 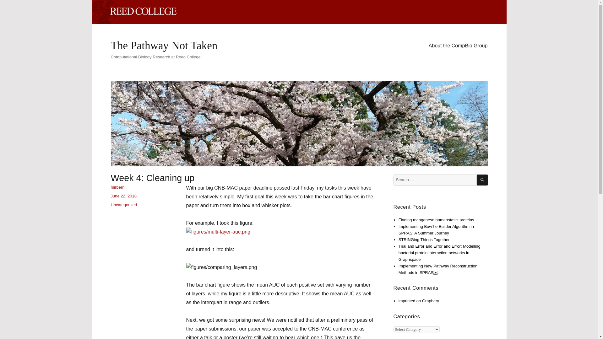 I want to click on About the CompBio Group, so click(x=458, y=46).